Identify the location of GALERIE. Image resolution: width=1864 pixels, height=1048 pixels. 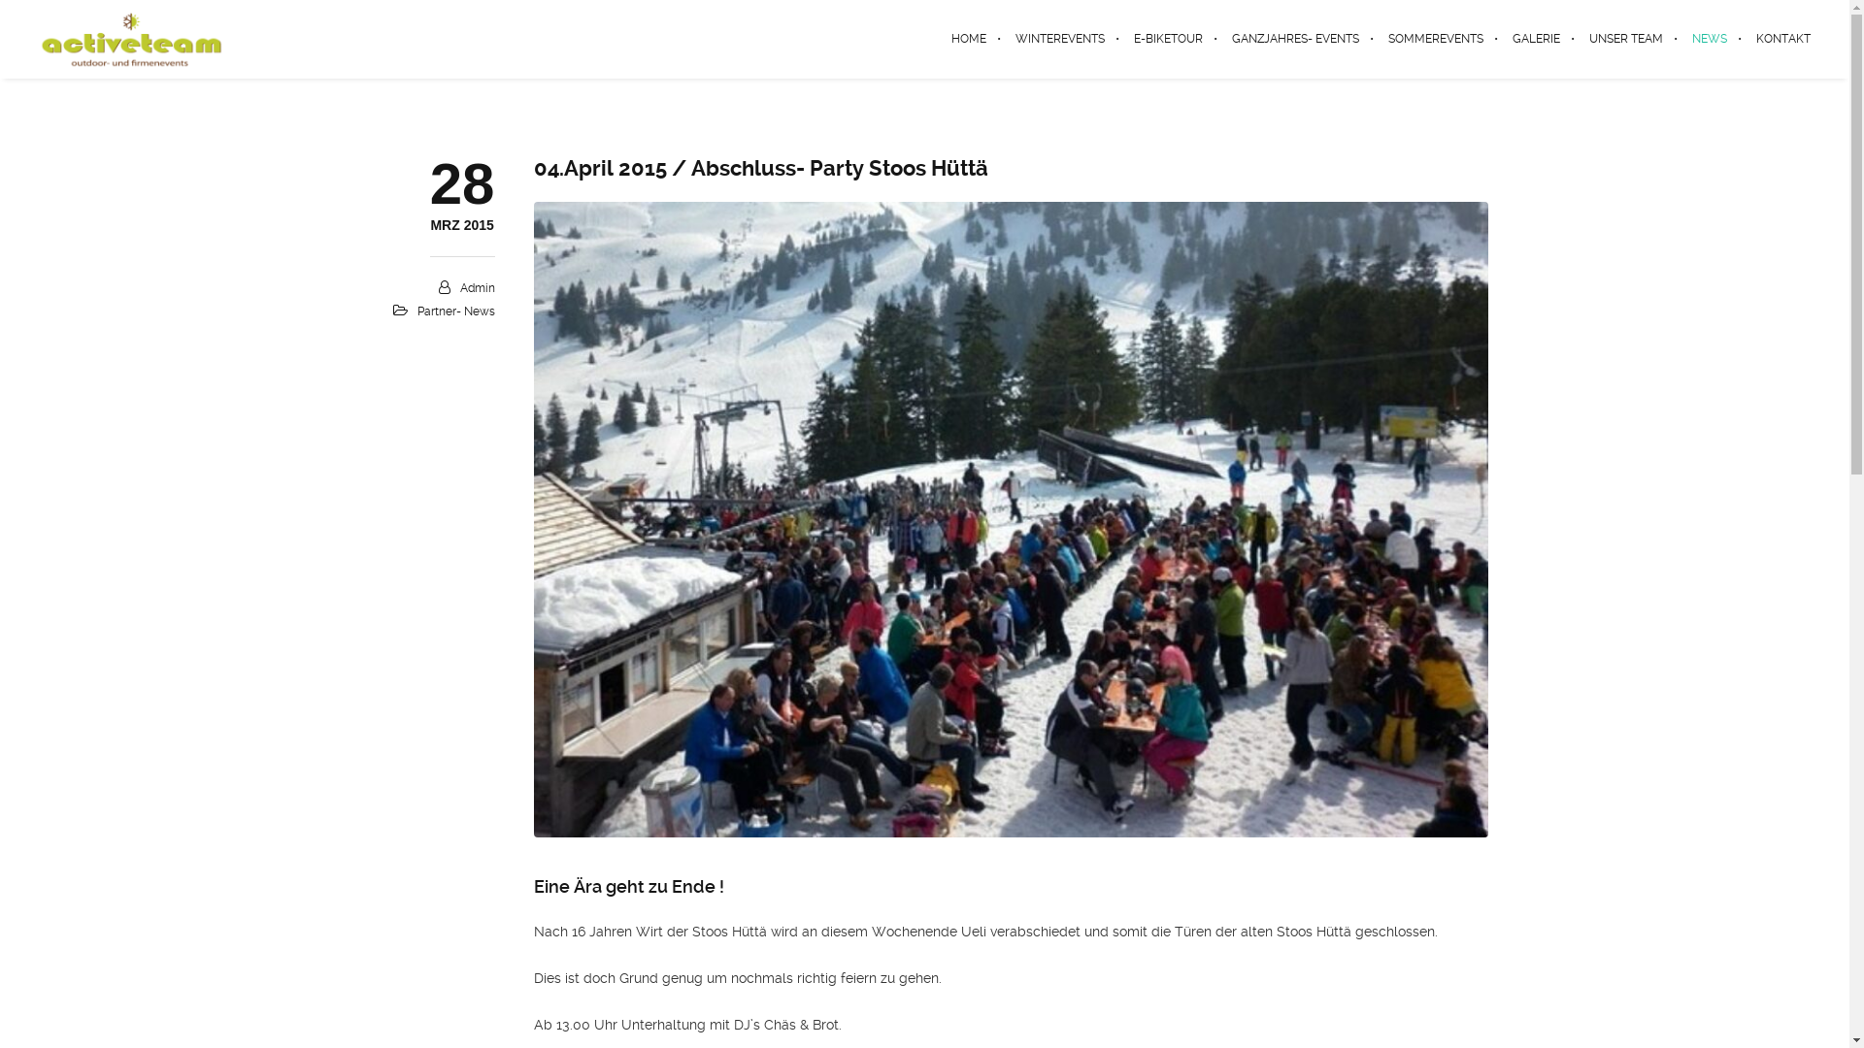
(1536, 39).